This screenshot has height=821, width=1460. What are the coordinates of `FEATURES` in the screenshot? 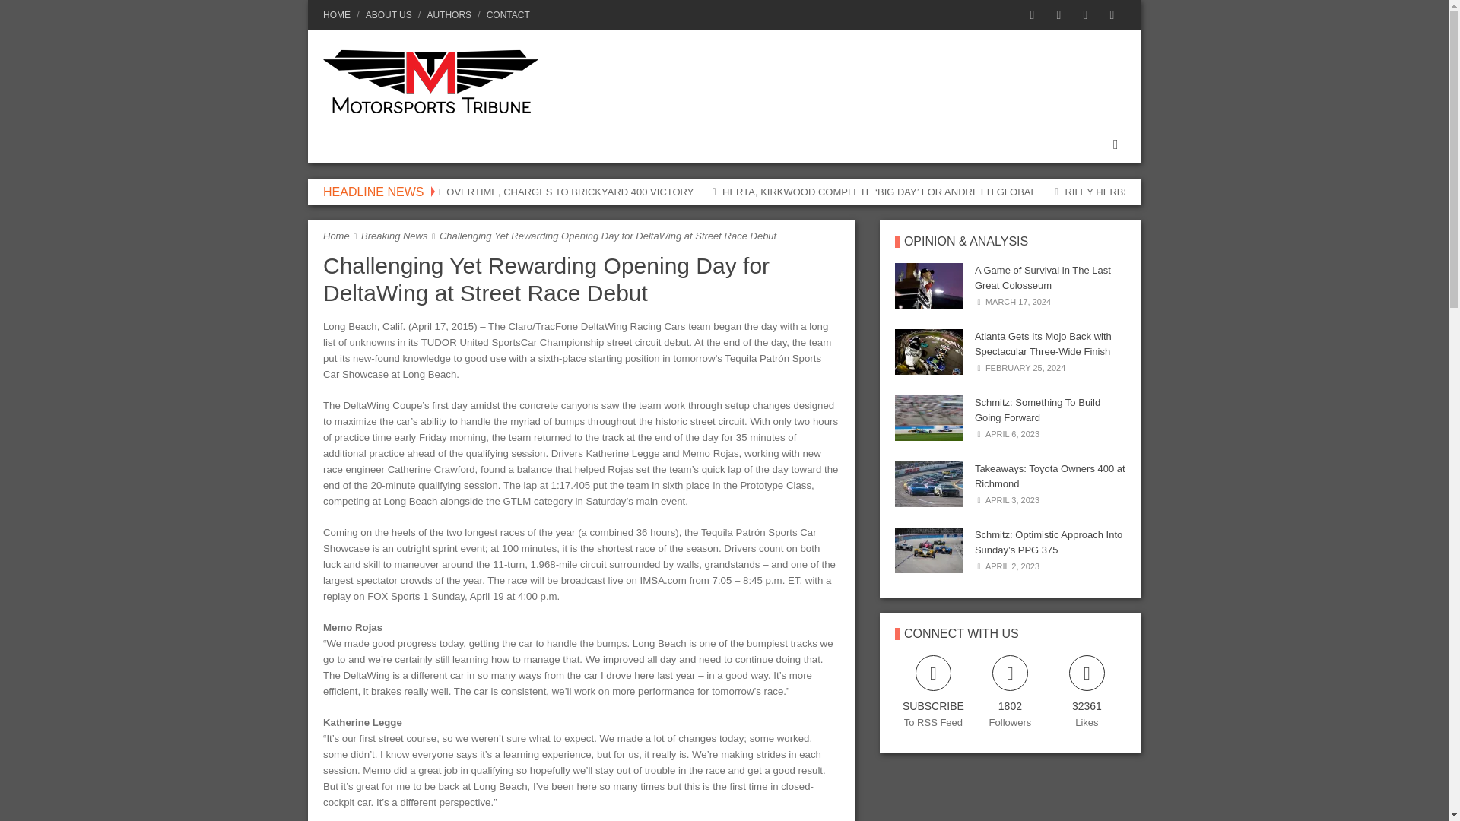 It's located at (654, 144).